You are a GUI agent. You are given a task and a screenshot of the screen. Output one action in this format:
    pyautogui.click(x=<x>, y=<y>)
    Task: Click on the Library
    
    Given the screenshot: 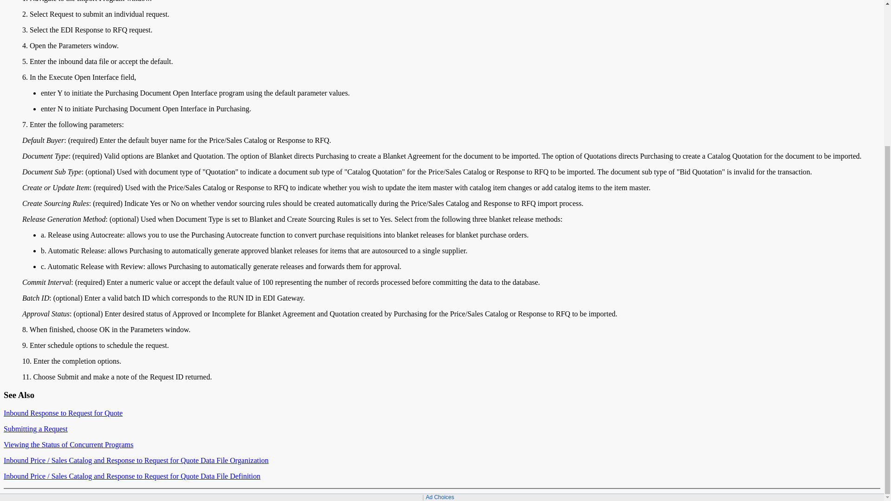 What is the action you would take?
    pyautogui.click(x=871, y=495)
    